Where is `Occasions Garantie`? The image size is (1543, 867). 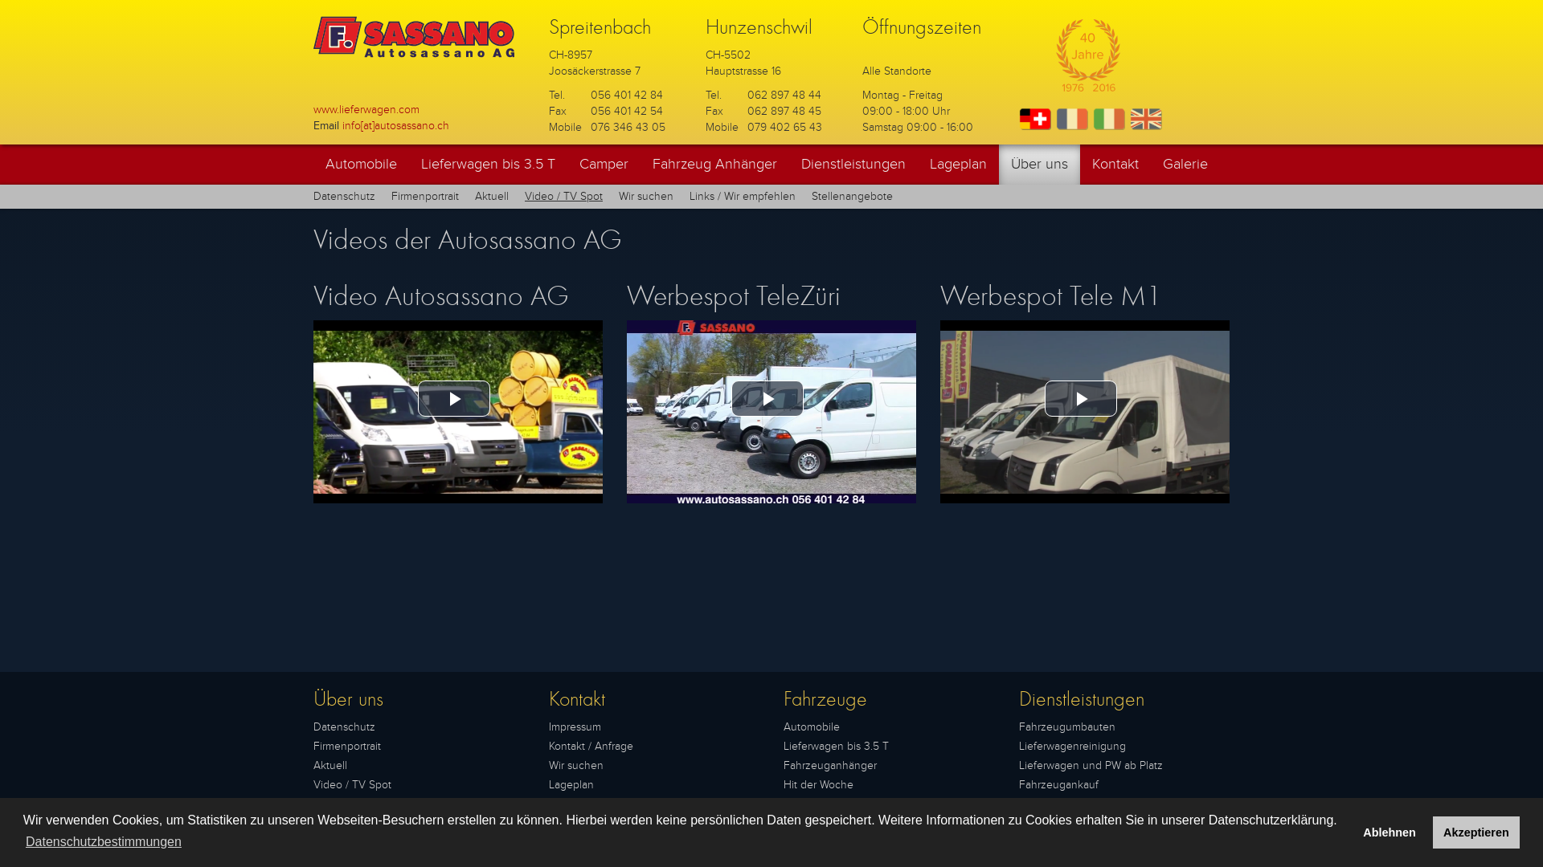
Occasions Garantie is located at coordinates (1066, 804).